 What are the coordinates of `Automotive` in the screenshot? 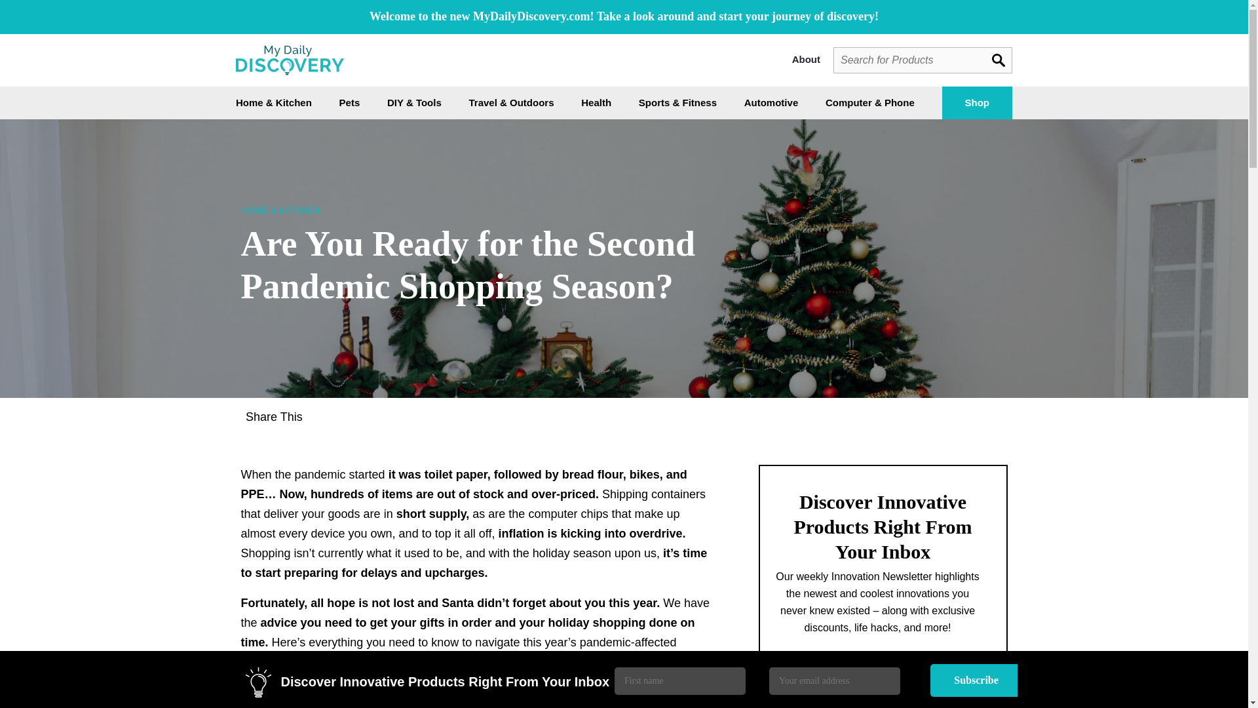 It's located at (772, 102).